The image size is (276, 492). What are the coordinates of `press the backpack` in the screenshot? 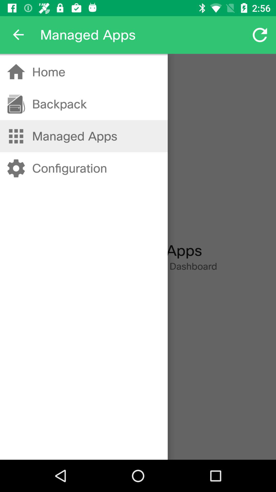 It's located at (59, 104).